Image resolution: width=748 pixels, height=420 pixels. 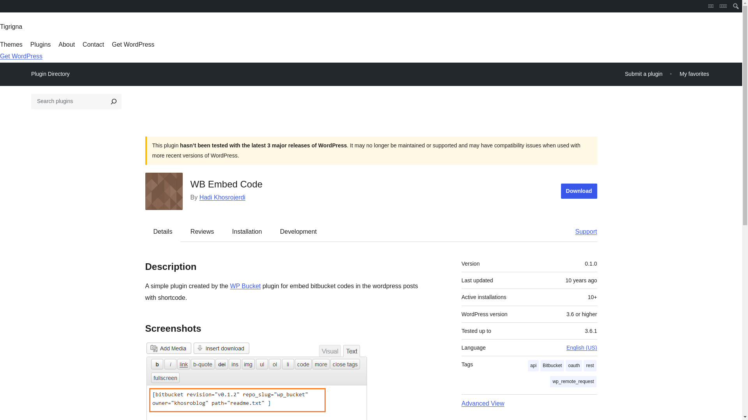 What do you see at coordinates (579, 191) in the screenshot?
I see `Download` at bounding box center [579, 191].